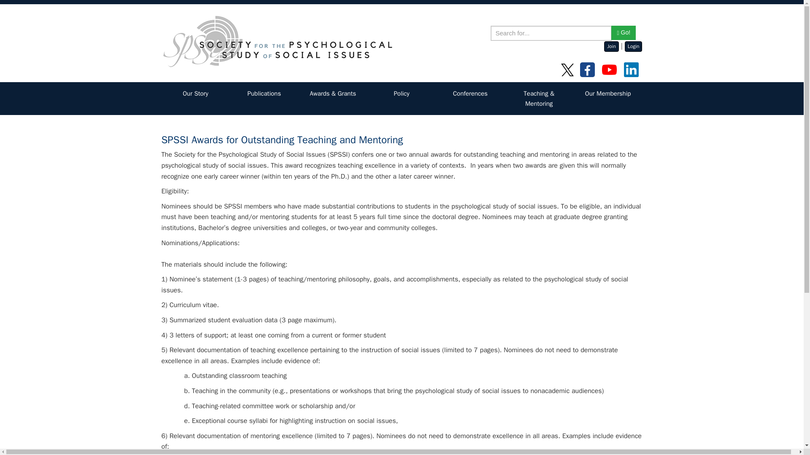 Image resolution: width=810 pixels, height=455 pixels. I want to click on Conferences, so click(470, 94).